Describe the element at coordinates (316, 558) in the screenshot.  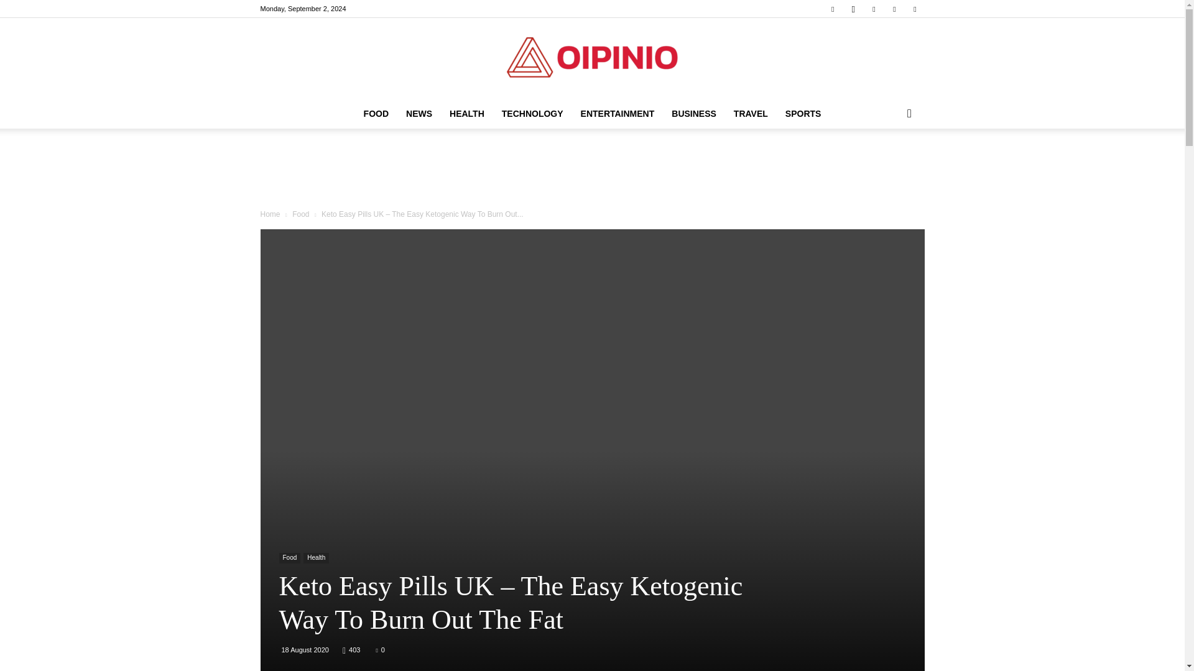
I see `Health` at that location.